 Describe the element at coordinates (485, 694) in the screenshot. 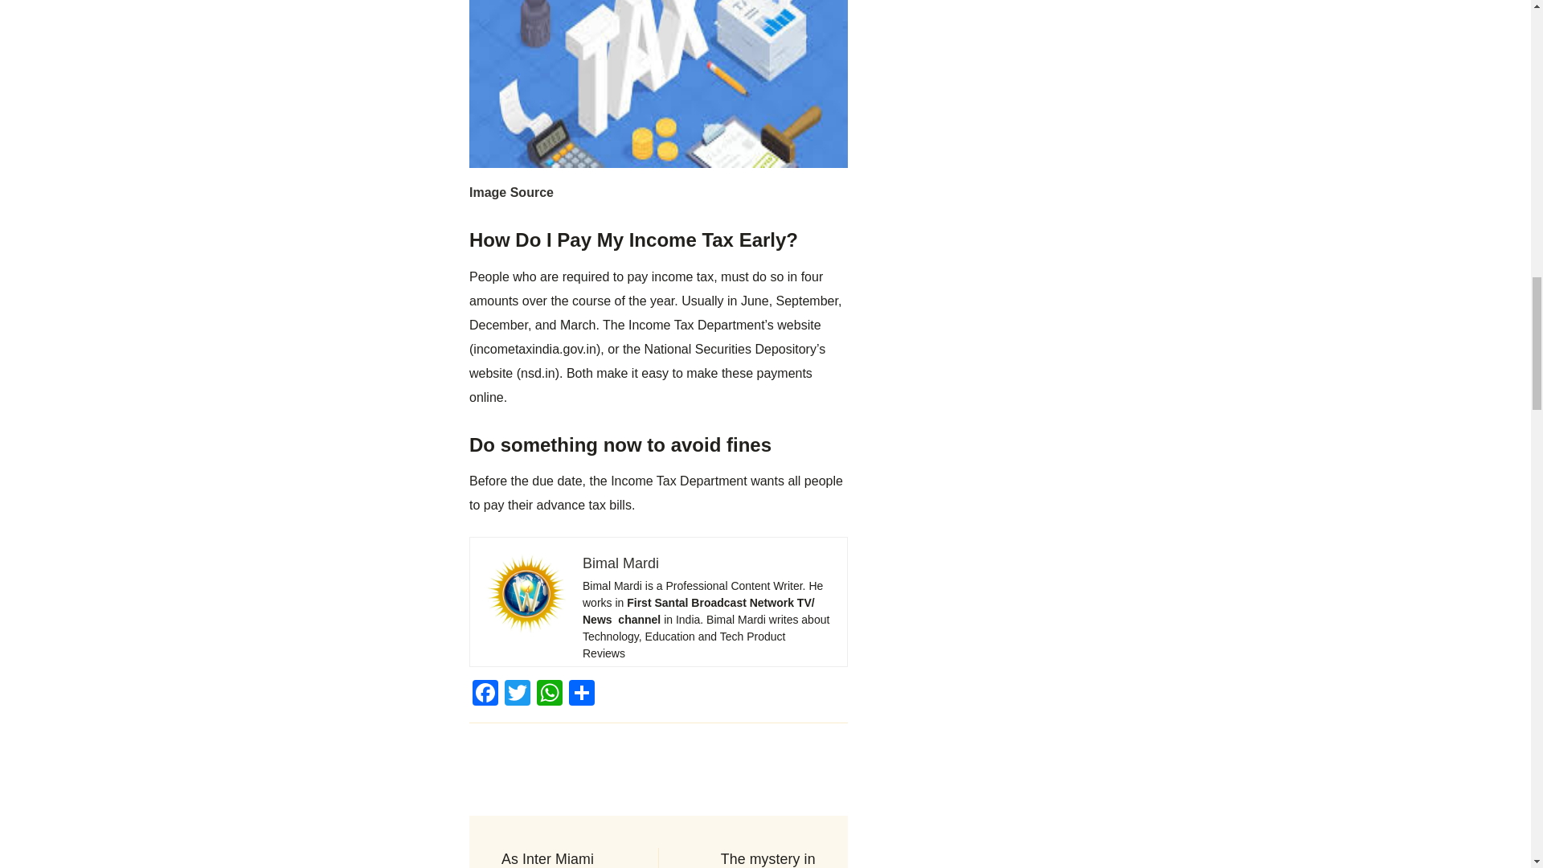

I see `Facebook` at that location.